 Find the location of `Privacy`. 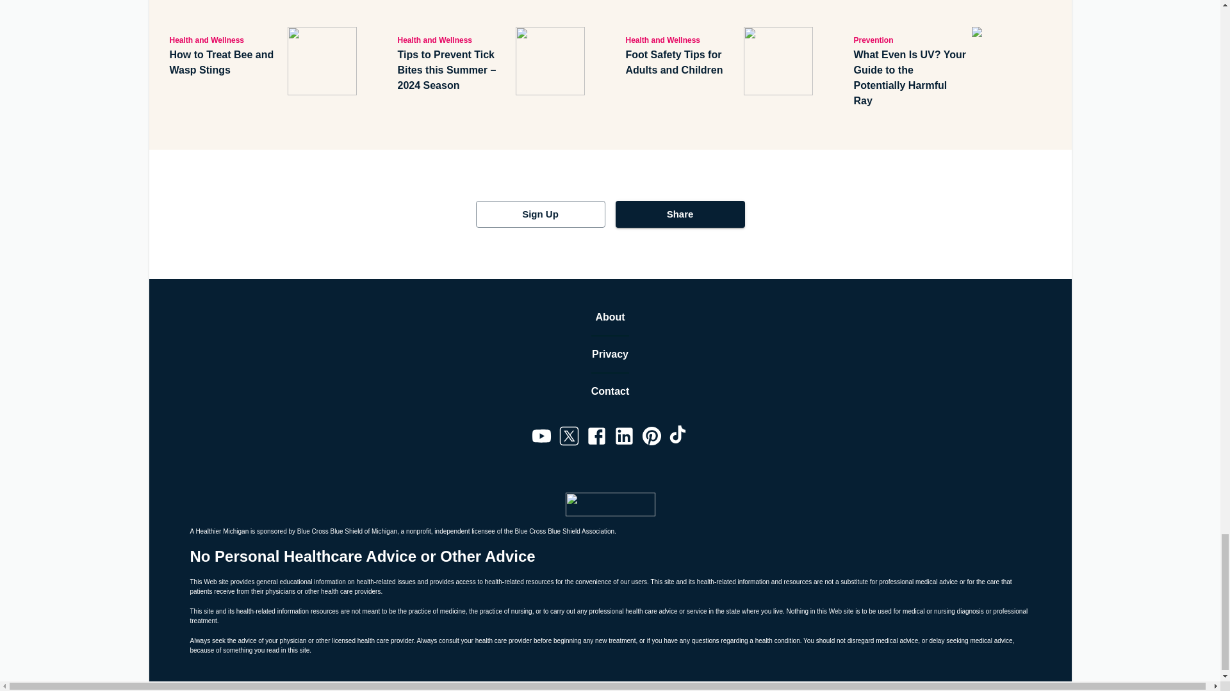

Privacy is located at coordinates (610, 354).